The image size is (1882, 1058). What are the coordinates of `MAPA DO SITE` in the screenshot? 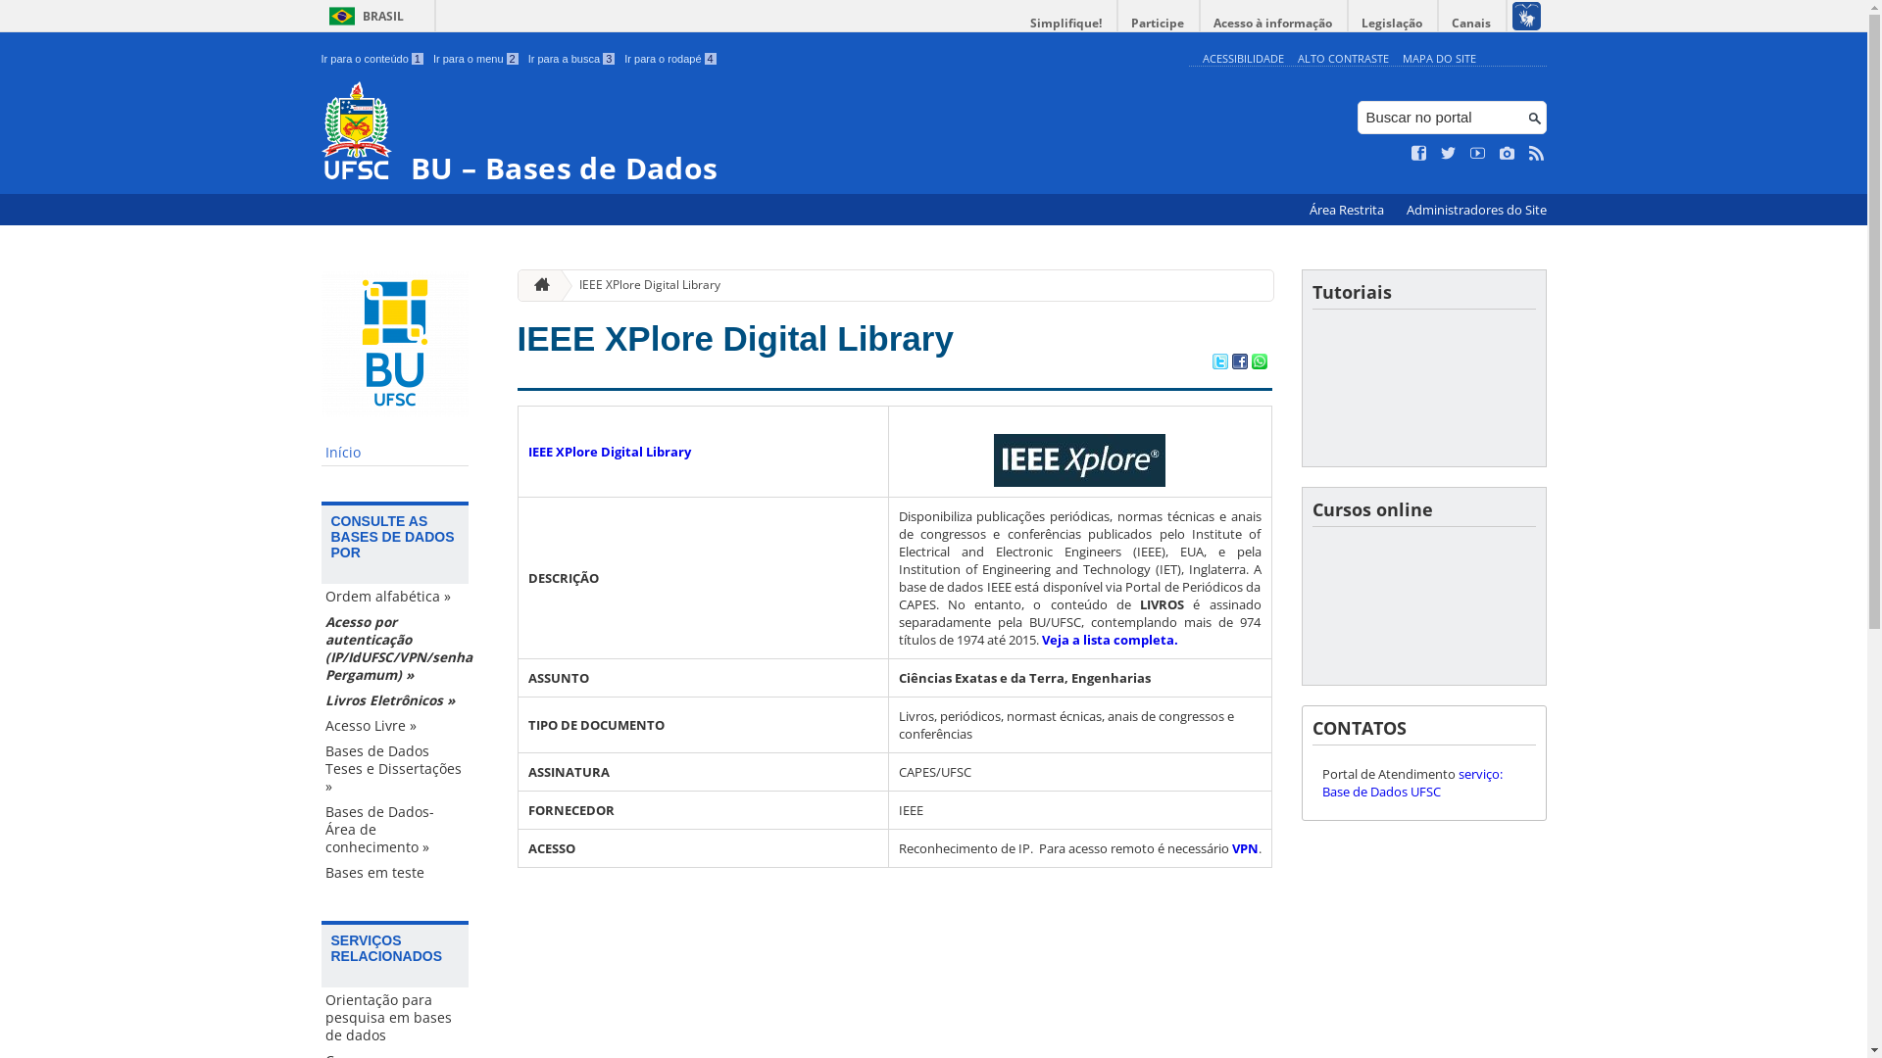 It's located at (1439, 59).